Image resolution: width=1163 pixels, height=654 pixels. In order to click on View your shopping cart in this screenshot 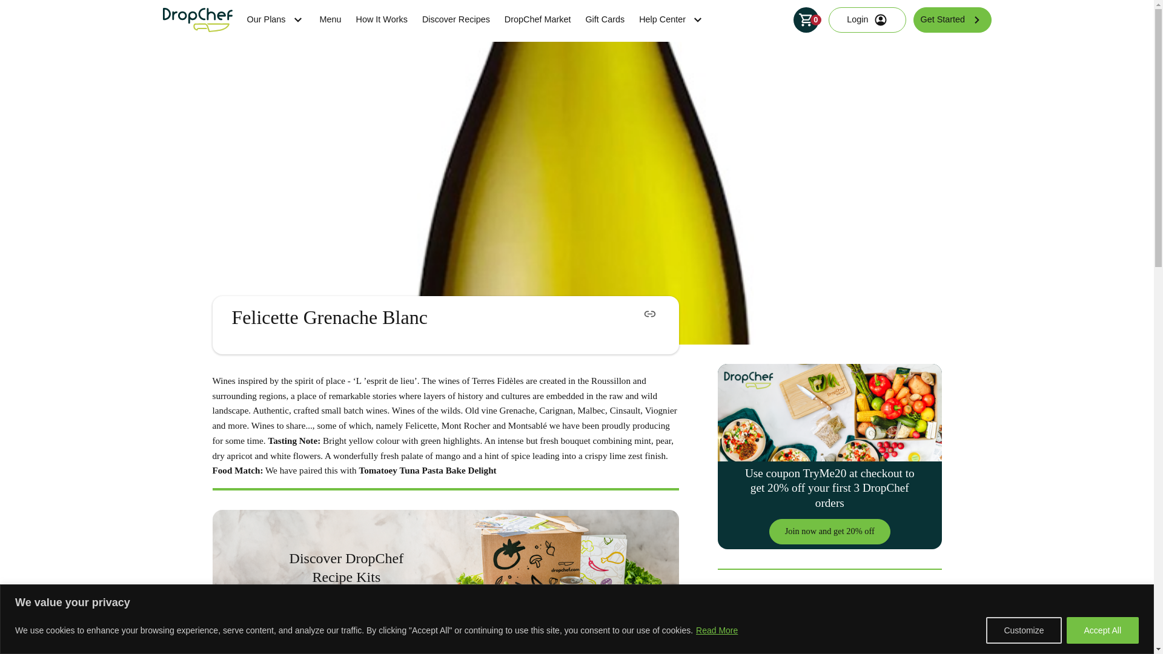, I will do `click(806, 19)`.